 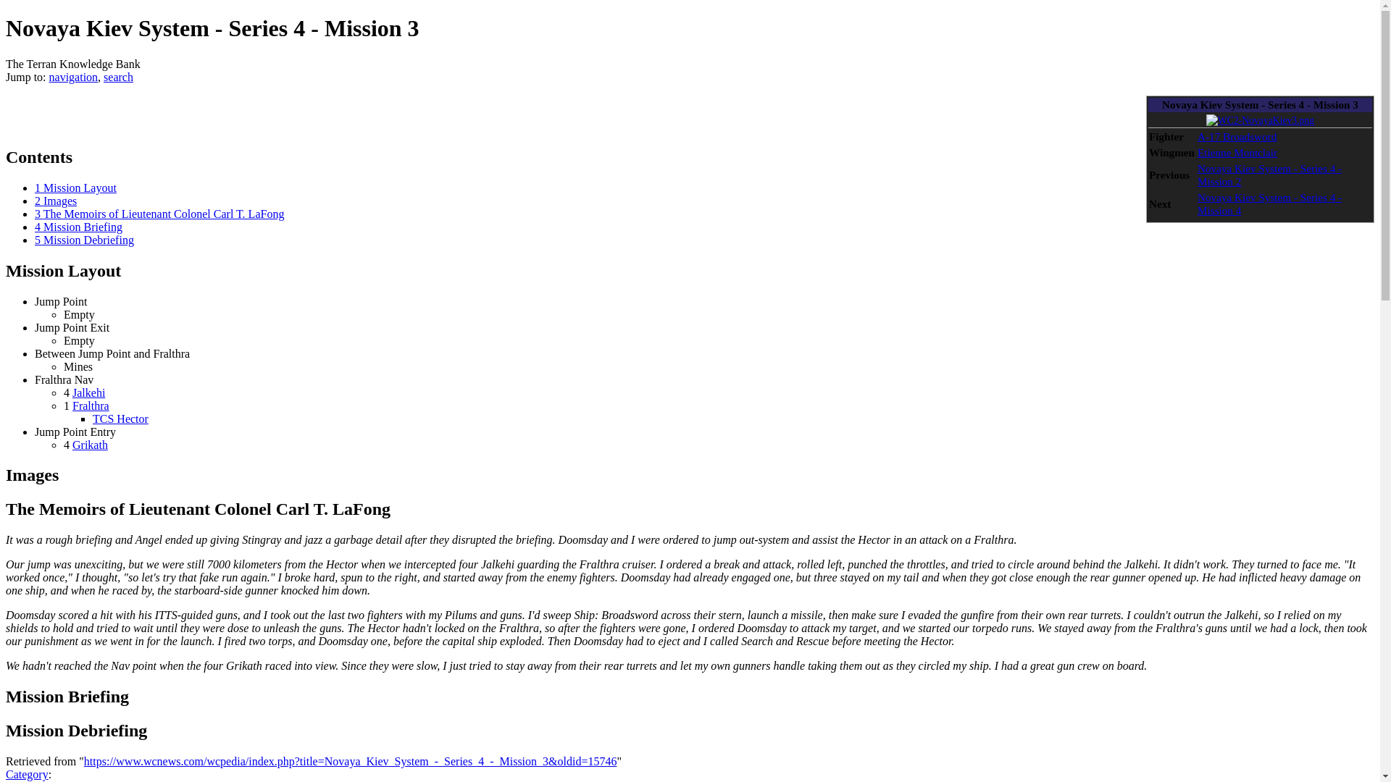 What do you see at coordinates (1237, 136) in the screenshot?
I see `A-17 Broadsword` at bounding box center [1237, 136].